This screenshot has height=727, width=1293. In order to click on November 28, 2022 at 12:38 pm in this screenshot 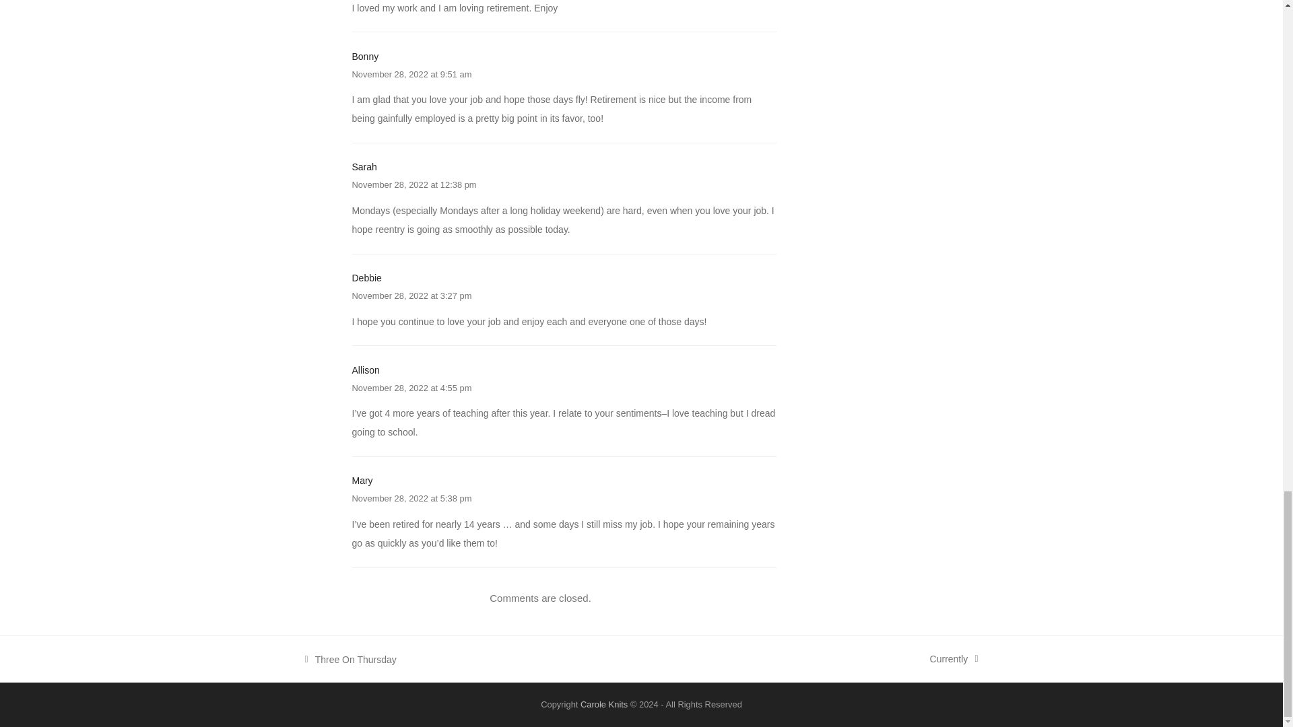, I will do `click(362, 481)`.